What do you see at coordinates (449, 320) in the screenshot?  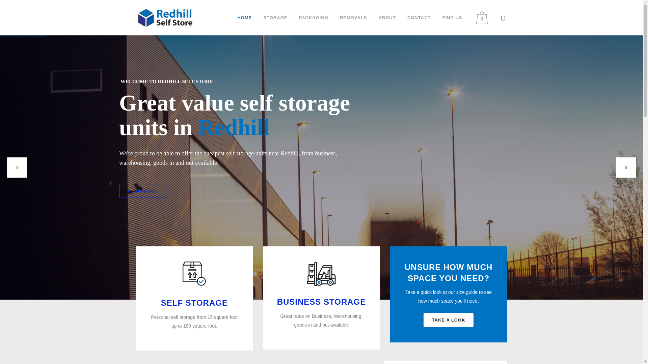 I see `TAKE A LOOK` at bounding box center [449, 320].